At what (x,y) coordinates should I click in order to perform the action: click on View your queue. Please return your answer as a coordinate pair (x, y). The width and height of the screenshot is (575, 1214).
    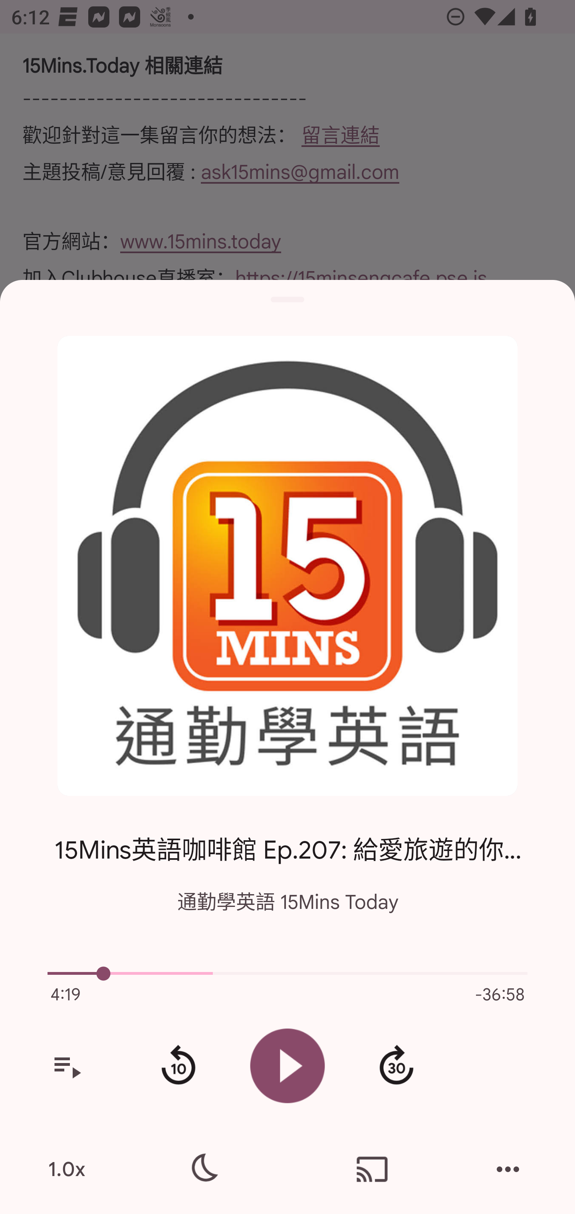
    Looking at the image, I should click on (67, 1066).